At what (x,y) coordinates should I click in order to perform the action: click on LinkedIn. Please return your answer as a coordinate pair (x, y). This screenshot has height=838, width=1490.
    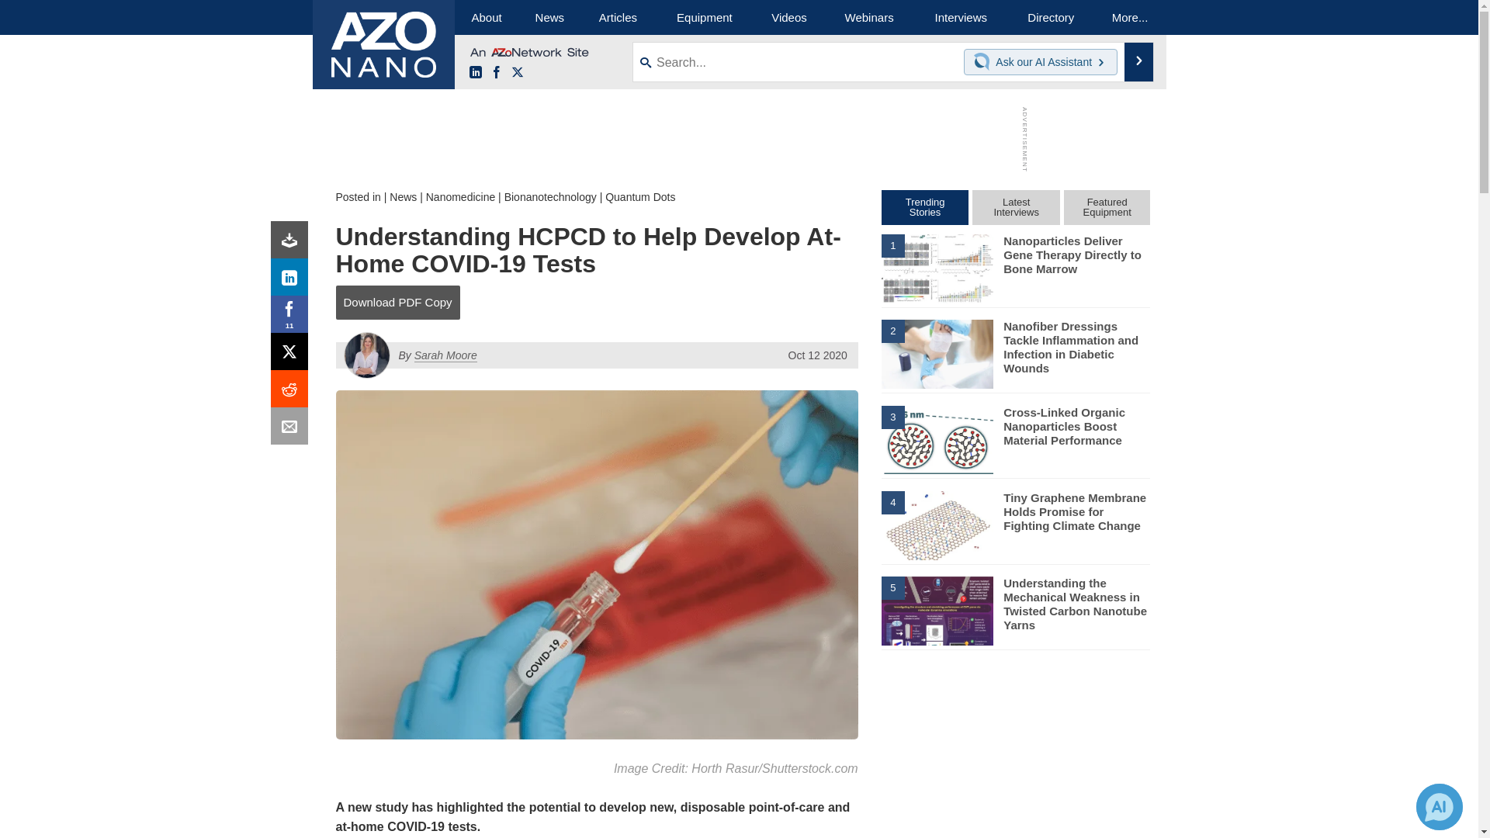
    Looking at the image, I should click on (475, 73).